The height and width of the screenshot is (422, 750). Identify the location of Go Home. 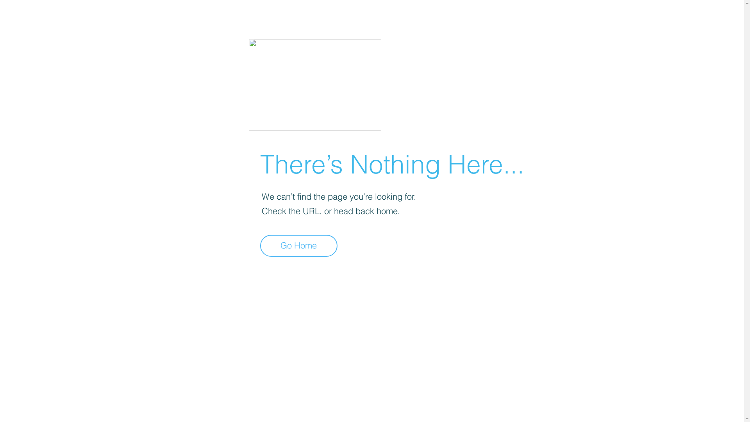
(299, 246).